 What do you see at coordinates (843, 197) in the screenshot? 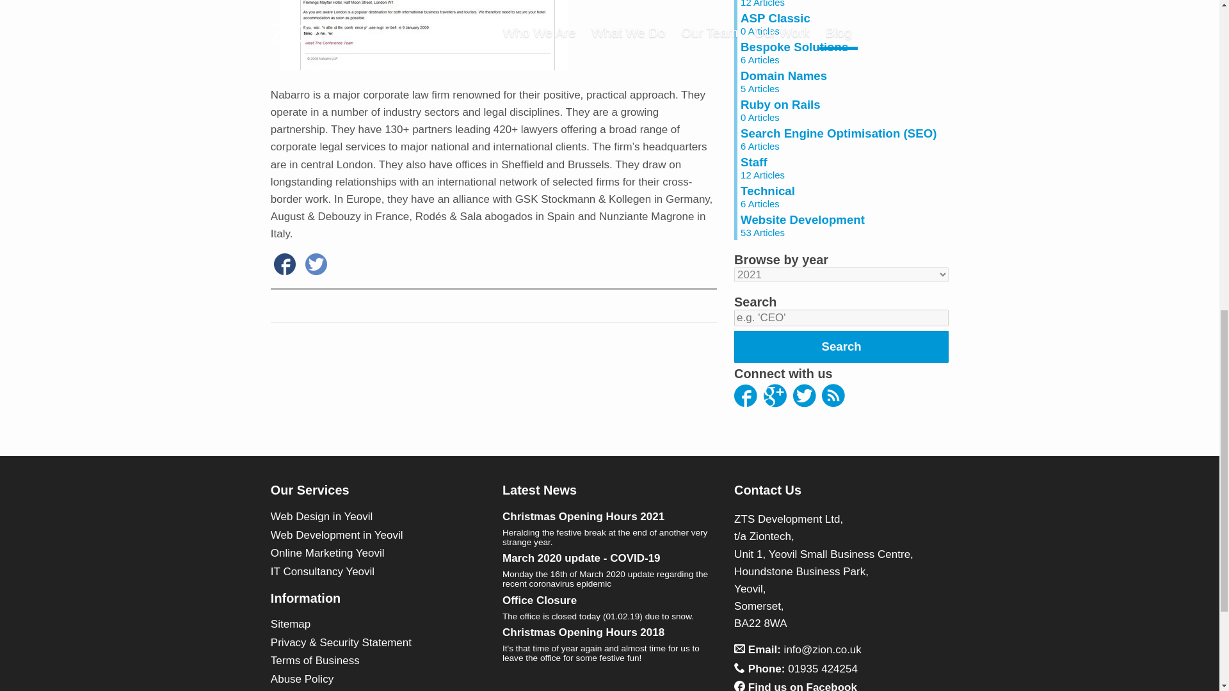
I see `Connect with us on Facebook` at bounding box center [843, 197].